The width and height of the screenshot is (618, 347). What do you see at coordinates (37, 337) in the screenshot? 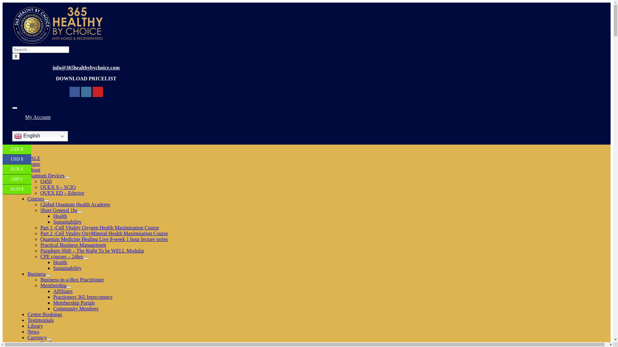
I see `Currency` at bounding box center [37, 337].